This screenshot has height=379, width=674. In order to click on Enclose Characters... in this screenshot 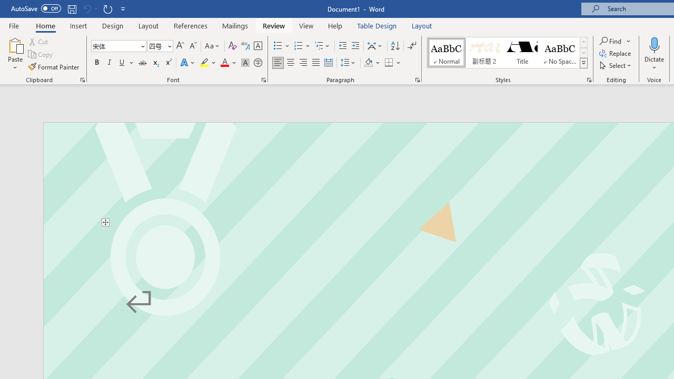, I will do `click(257, 63)`.